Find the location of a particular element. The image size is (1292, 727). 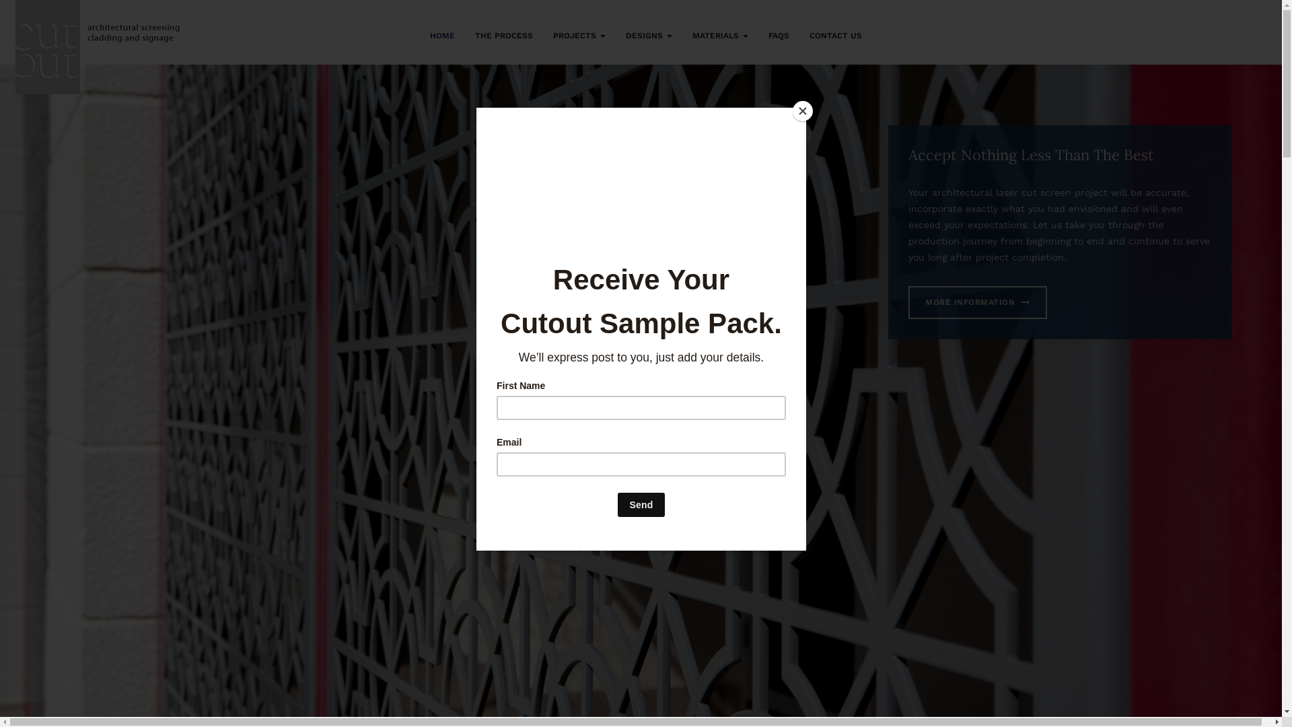

CONTACT US is located at coordinates (836, 34).